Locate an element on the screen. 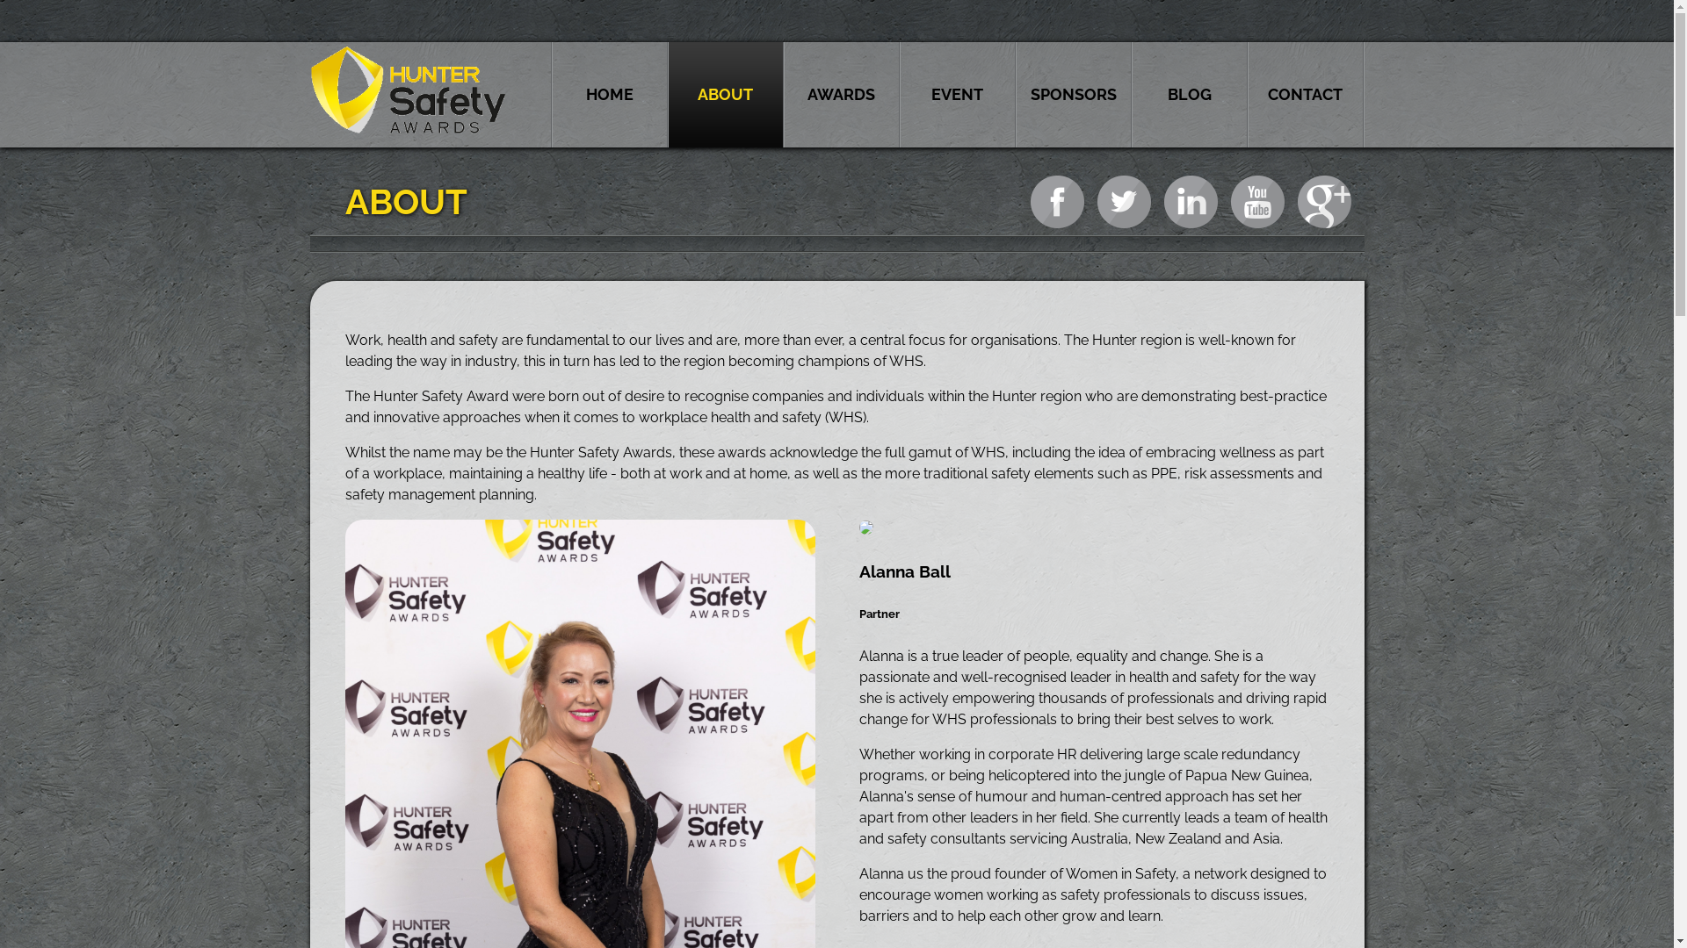 Image resolution: width=1687 pixels, height=948 pixels. YouTube is located at coordinates (1256, 202).